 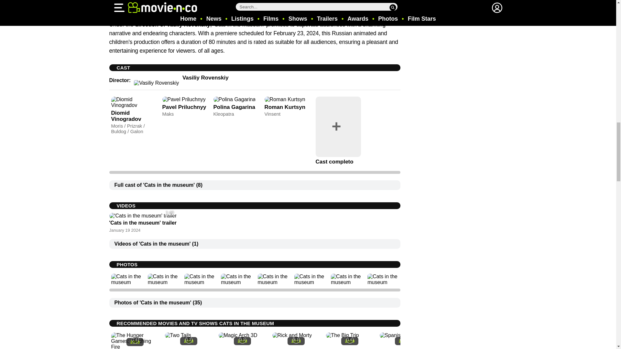 What do you see at coordinates (126, 116) in the screenshot?
I see `Diomid Vinogradov` at bounding box center [126, 116].